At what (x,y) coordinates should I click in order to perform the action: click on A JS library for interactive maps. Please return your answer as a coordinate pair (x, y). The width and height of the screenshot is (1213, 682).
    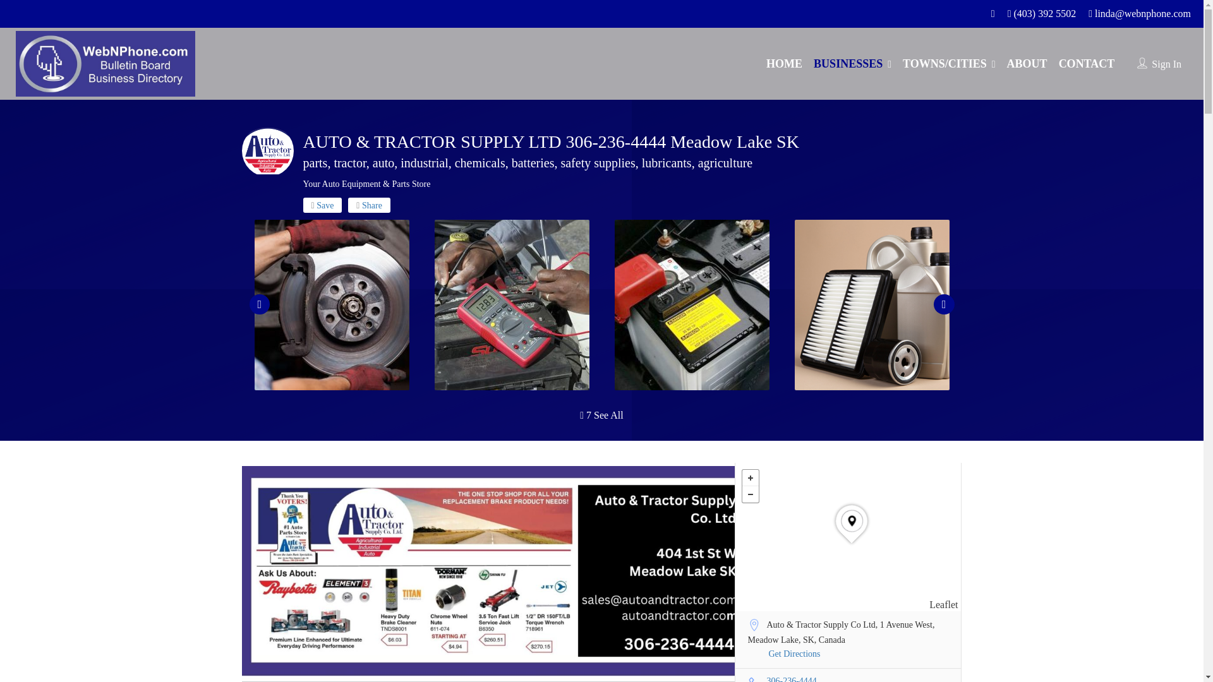
    Looking at the image, I should click on (943, 604).